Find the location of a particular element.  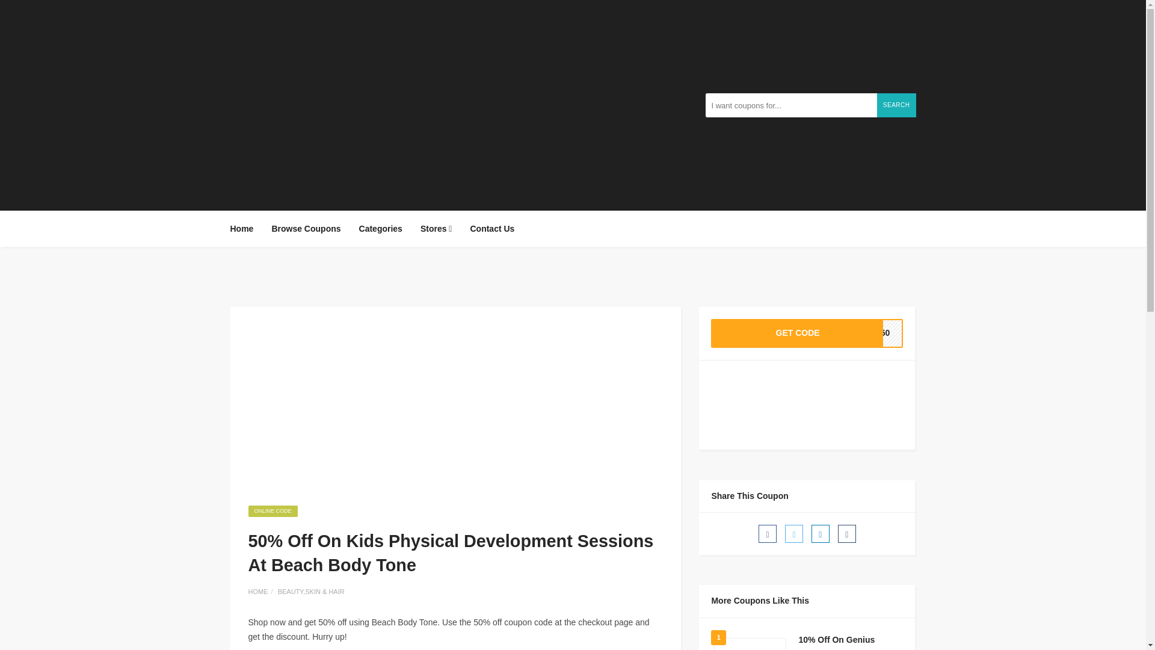

Share on Twitter is located at coordinates (896, 105).